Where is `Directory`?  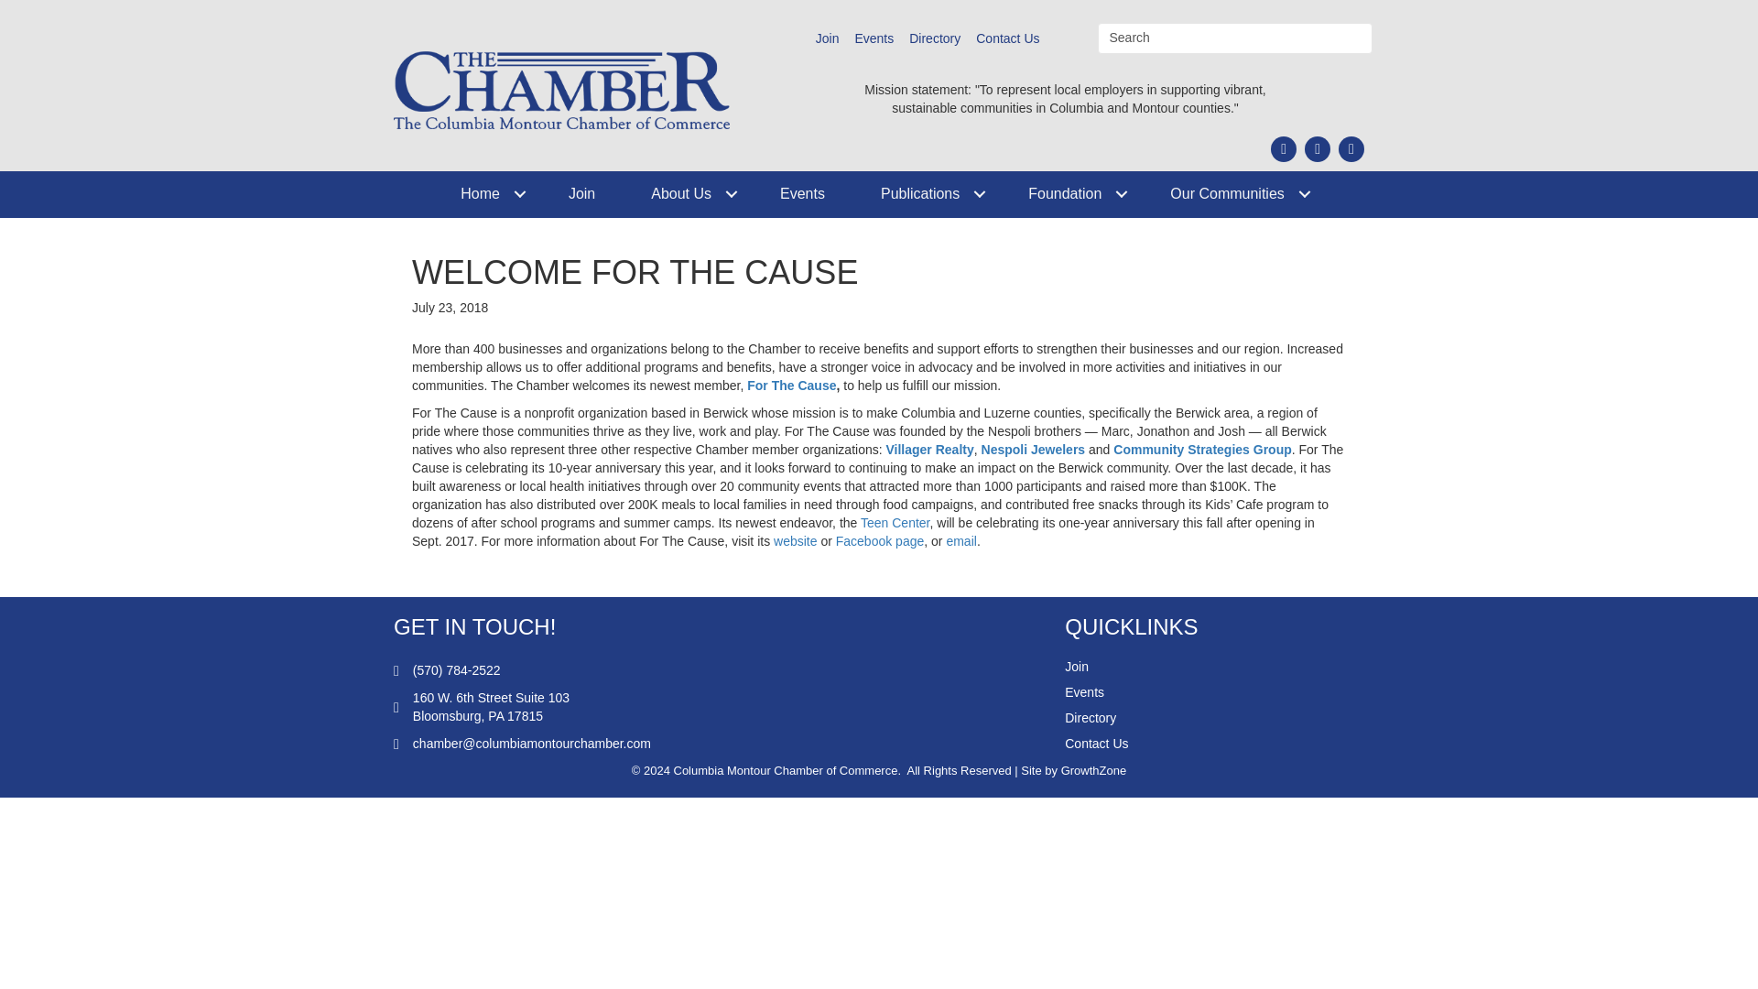 Directory is located at coordinates (934, 38).